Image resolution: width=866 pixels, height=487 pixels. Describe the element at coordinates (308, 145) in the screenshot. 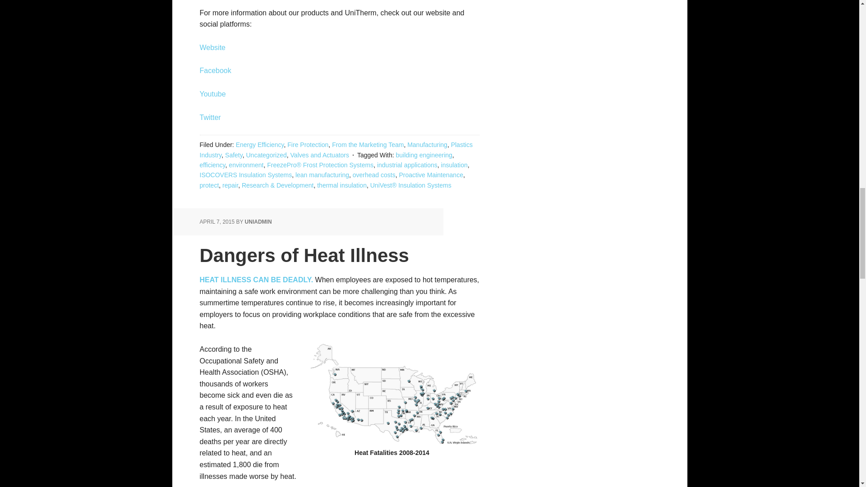

I see `Fire Protection` at that location.